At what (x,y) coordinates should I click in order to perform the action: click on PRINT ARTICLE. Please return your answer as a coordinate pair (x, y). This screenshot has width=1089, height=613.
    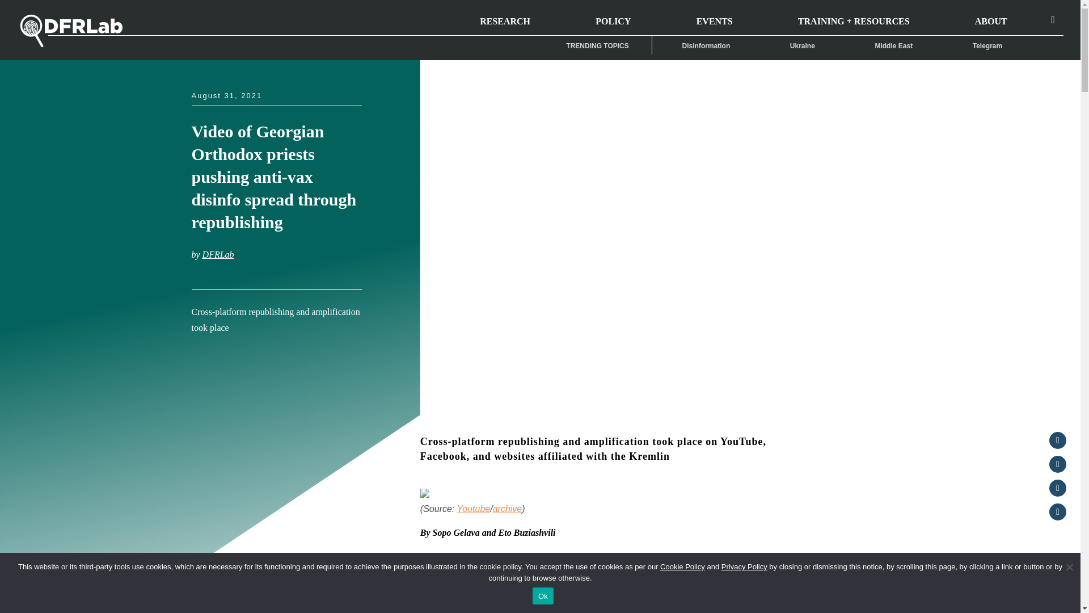
    Looking at the image, I should click on (242, 345).